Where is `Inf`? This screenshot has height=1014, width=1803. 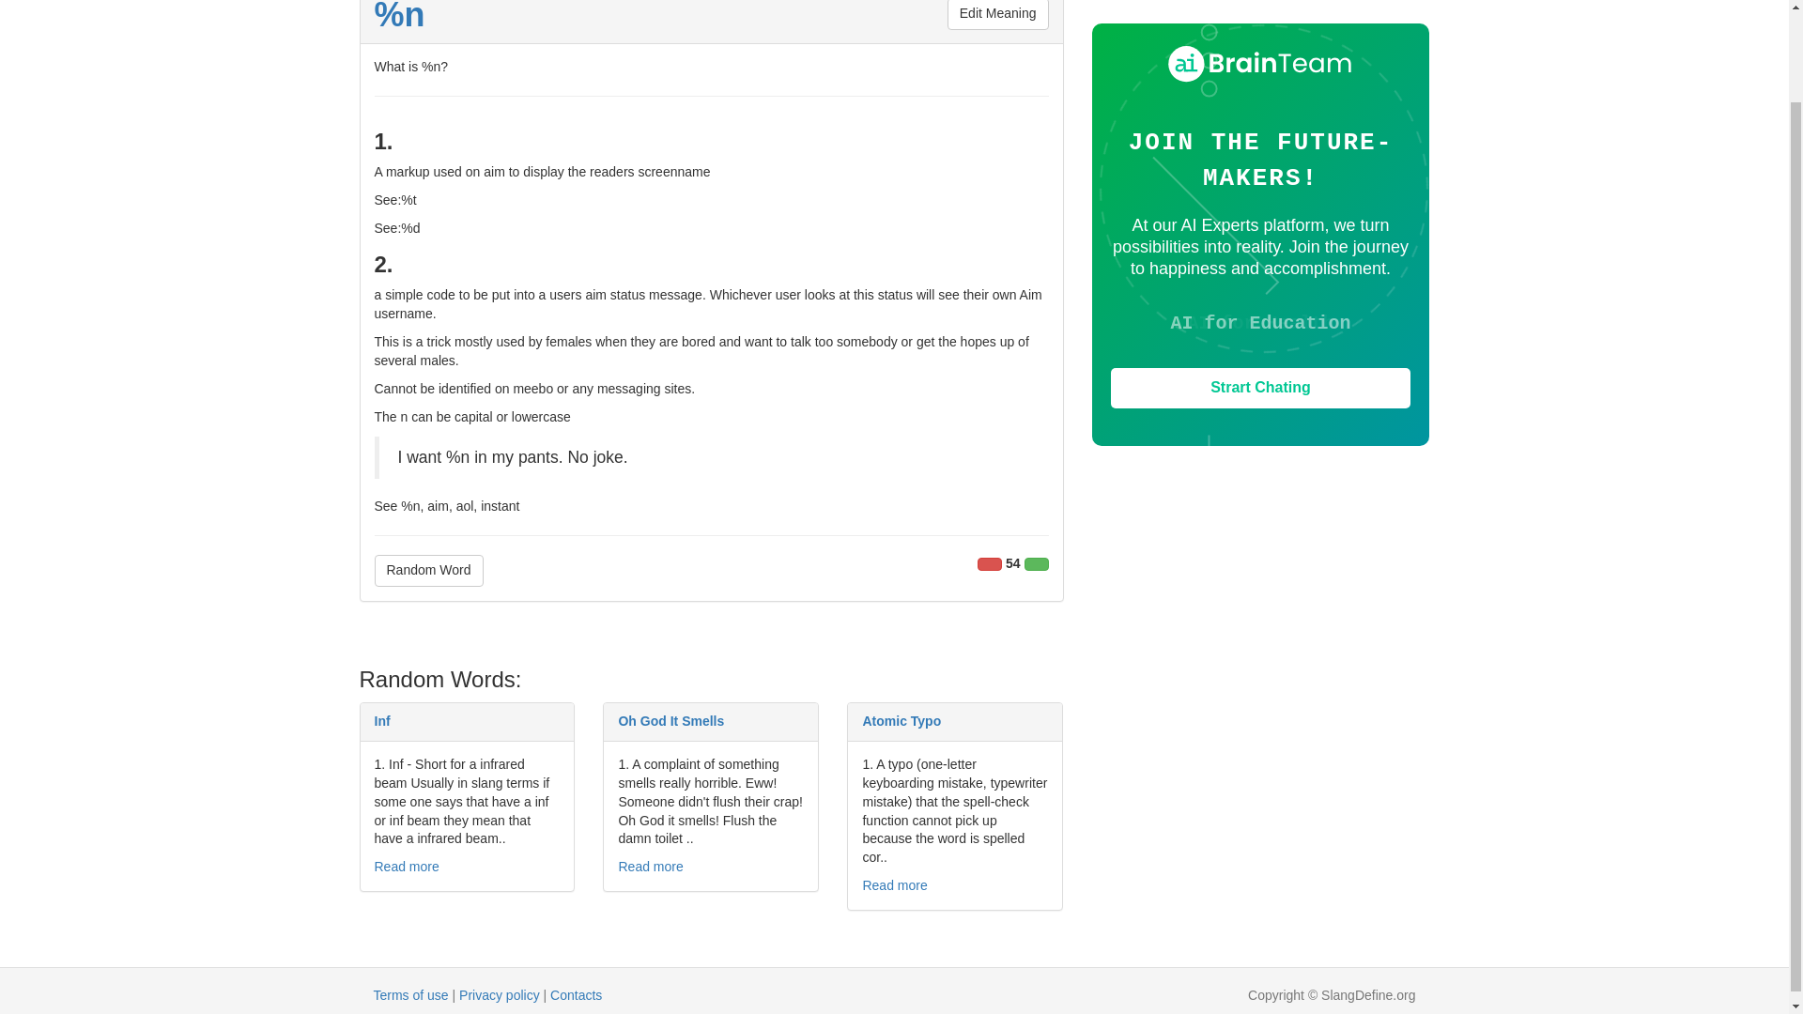
Inf is located at coordinates (381, 721).